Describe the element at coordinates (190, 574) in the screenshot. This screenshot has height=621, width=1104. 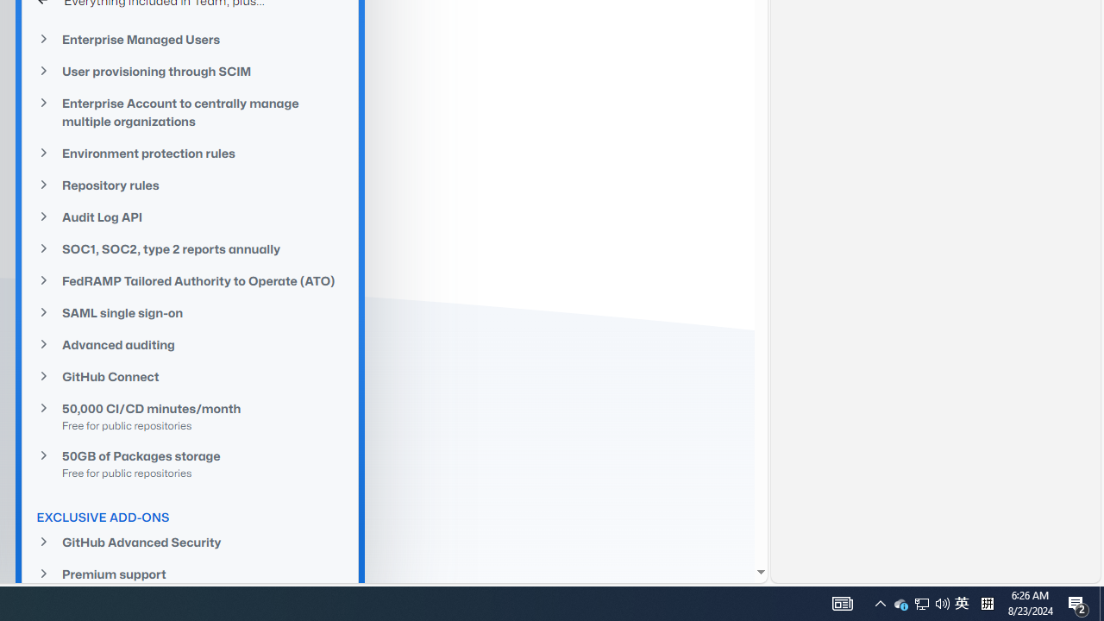
I see `Premium support` at that location.